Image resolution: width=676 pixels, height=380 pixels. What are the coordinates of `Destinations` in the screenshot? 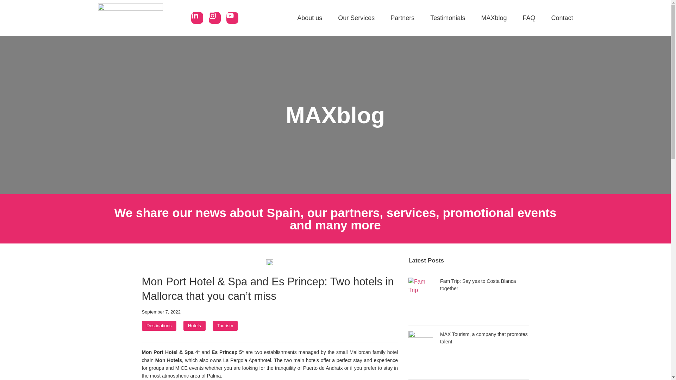 It's located at (159, 326).